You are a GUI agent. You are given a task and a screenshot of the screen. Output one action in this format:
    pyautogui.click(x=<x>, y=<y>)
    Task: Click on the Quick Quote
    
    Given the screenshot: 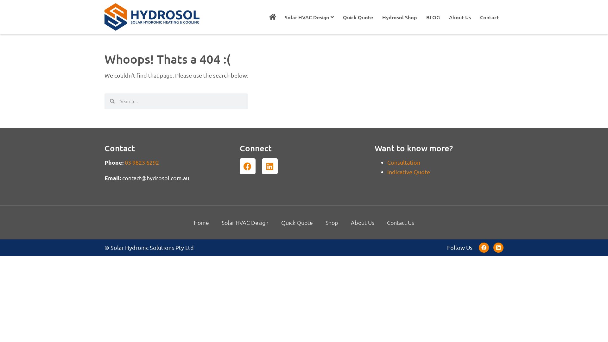 What is the action you would take?
    pyautogui.click(x=358, y=17)
    